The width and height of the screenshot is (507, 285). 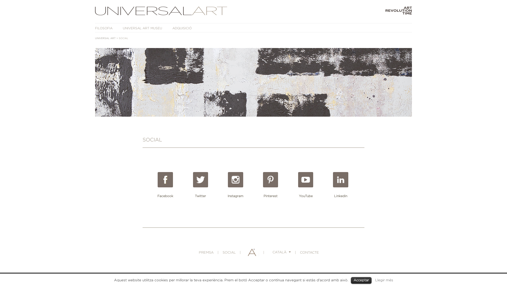 What do you see at coordinates (104, 28) in the screenshot?
I see `FILOSOFIA` at bounding box center [104, 28].